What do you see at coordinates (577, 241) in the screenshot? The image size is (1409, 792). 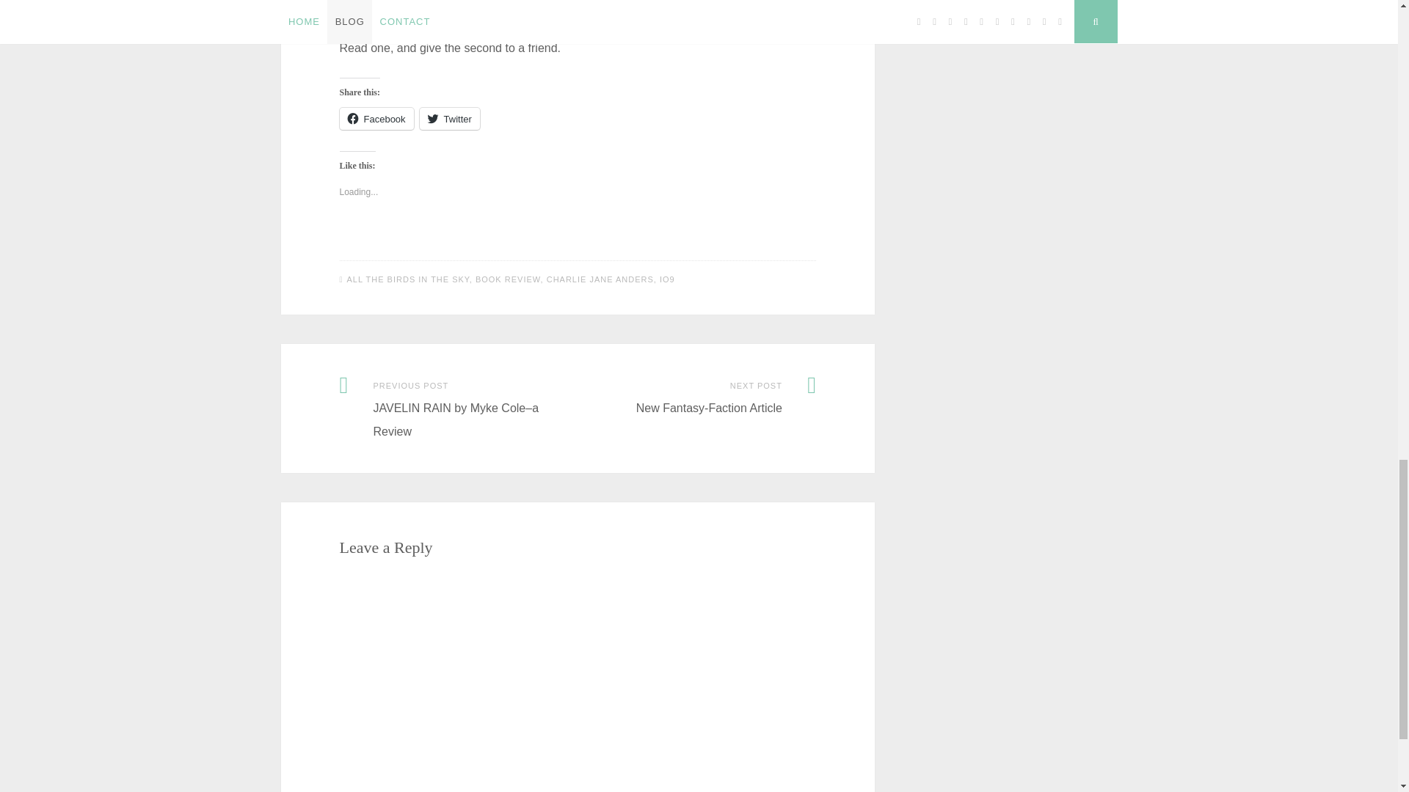 I see `Like or Reblog` at bounding box center [577, 241].